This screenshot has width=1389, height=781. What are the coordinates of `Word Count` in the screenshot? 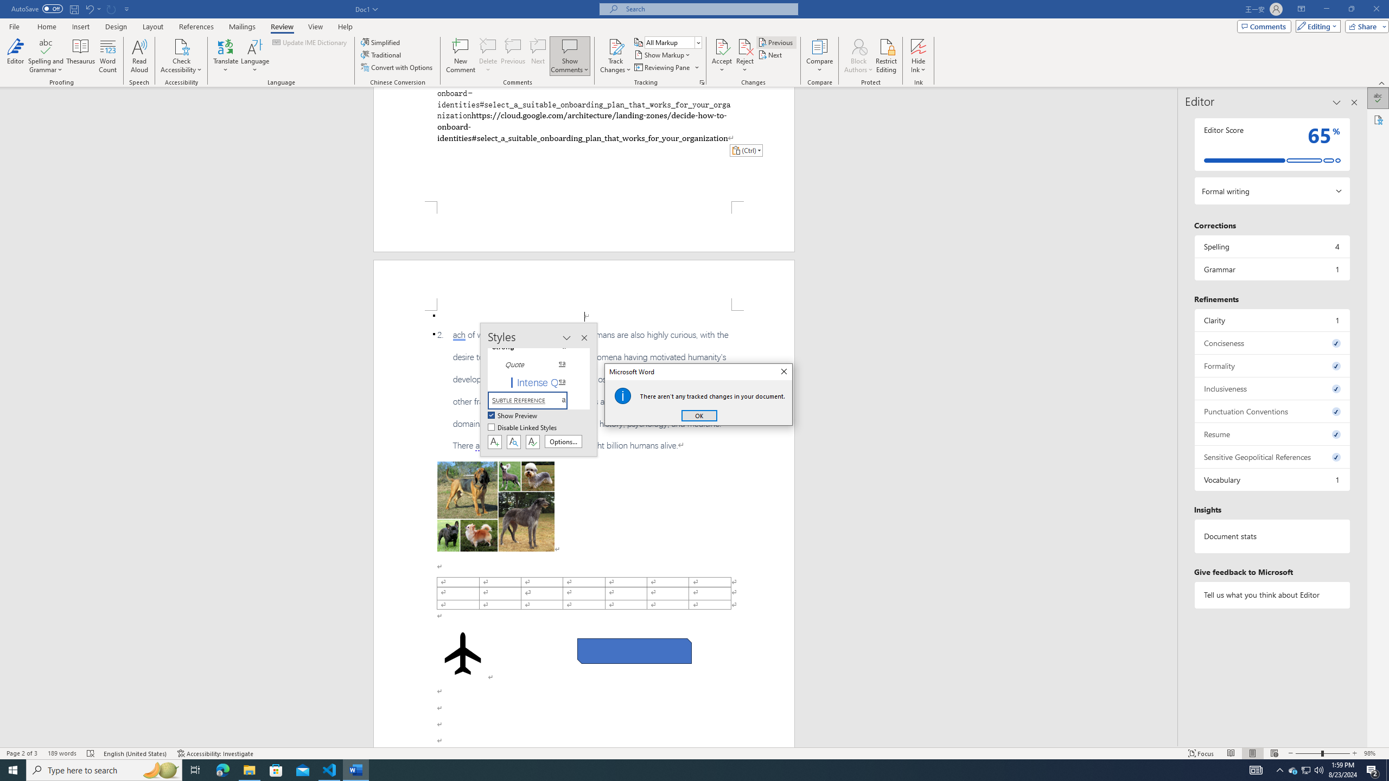 It's located at (109, 56).